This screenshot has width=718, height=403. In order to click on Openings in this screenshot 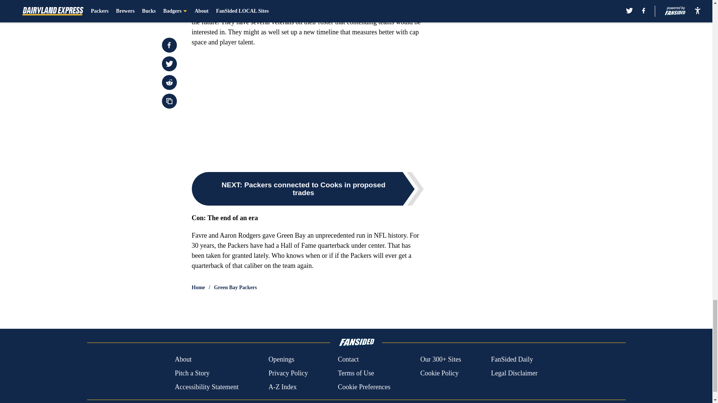, I will do `click(281, 360)`.